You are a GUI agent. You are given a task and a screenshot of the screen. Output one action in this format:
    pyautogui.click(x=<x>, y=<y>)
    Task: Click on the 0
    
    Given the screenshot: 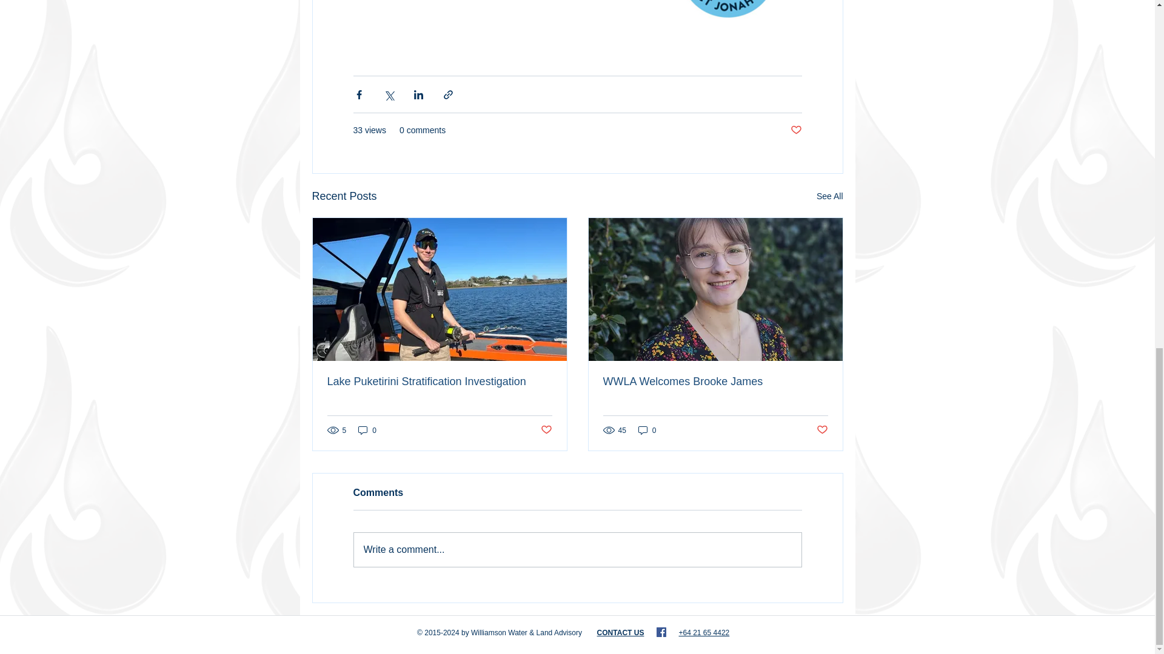 What is the action you would take?
    pyautogui.click(x=647, y=430)
    